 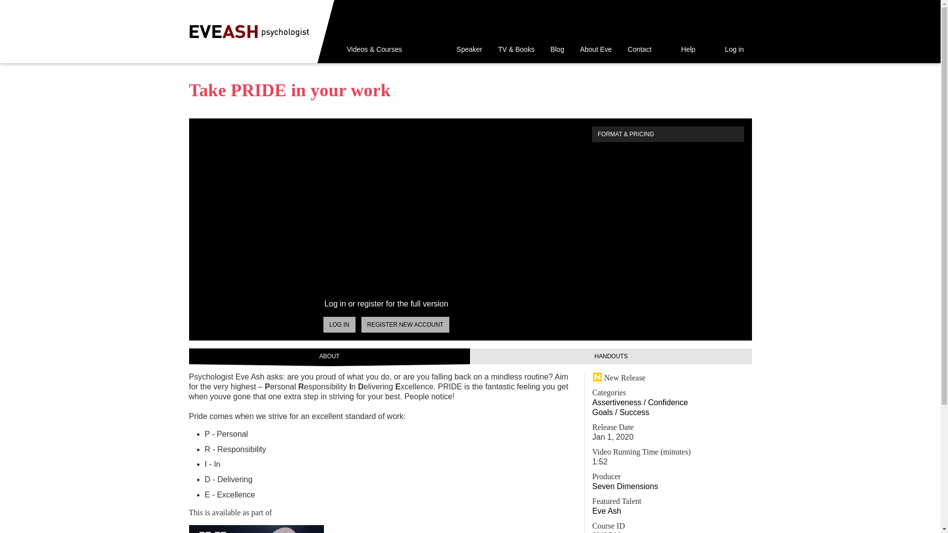 What do you see at coordinates (348, 505) in the screenshot?
I see `Terms and Conditions` at bounding box center [348, 505].